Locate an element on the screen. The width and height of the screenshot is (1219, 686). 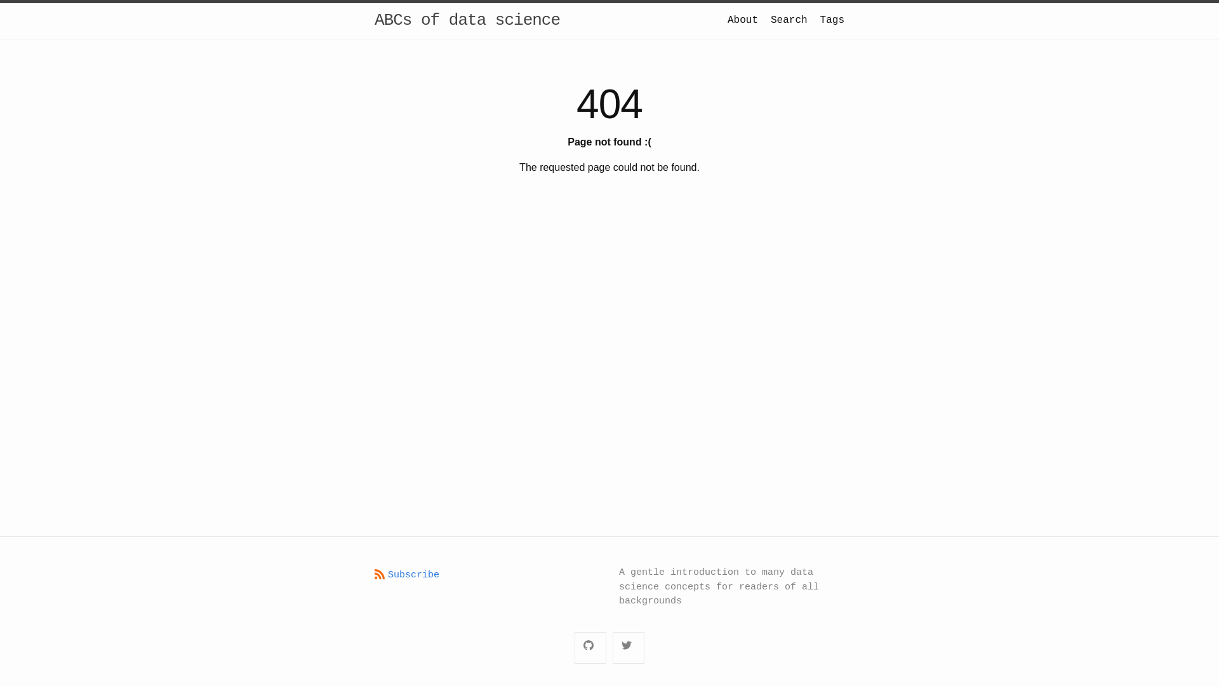
gclen is located at coordinates (590, 648).